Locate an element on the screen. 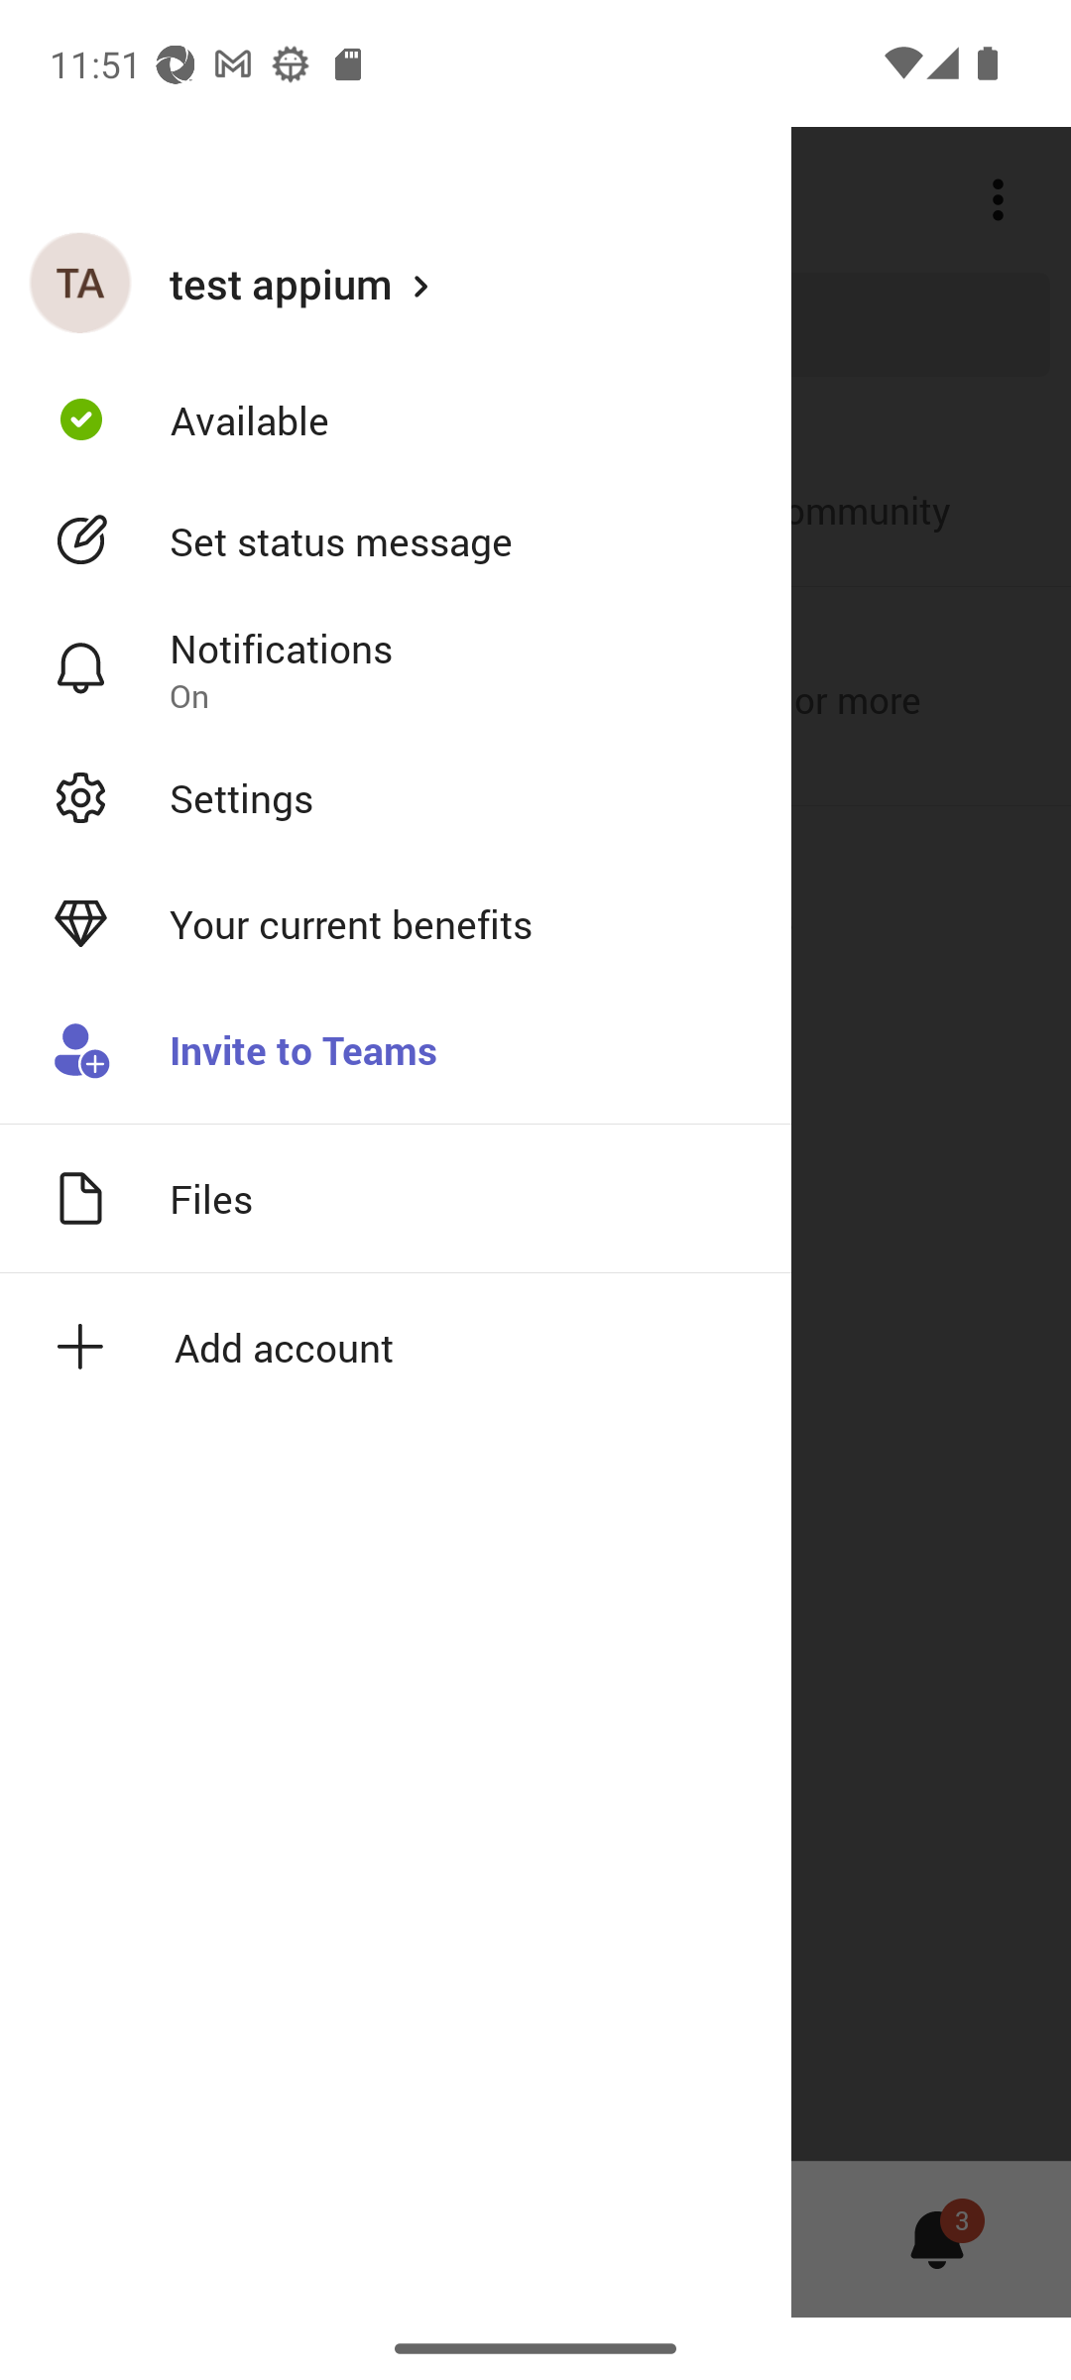 Image resolution: width=1071 pixels, height=2380 pixels. Your current benefits is located at coordinates (396, 924).